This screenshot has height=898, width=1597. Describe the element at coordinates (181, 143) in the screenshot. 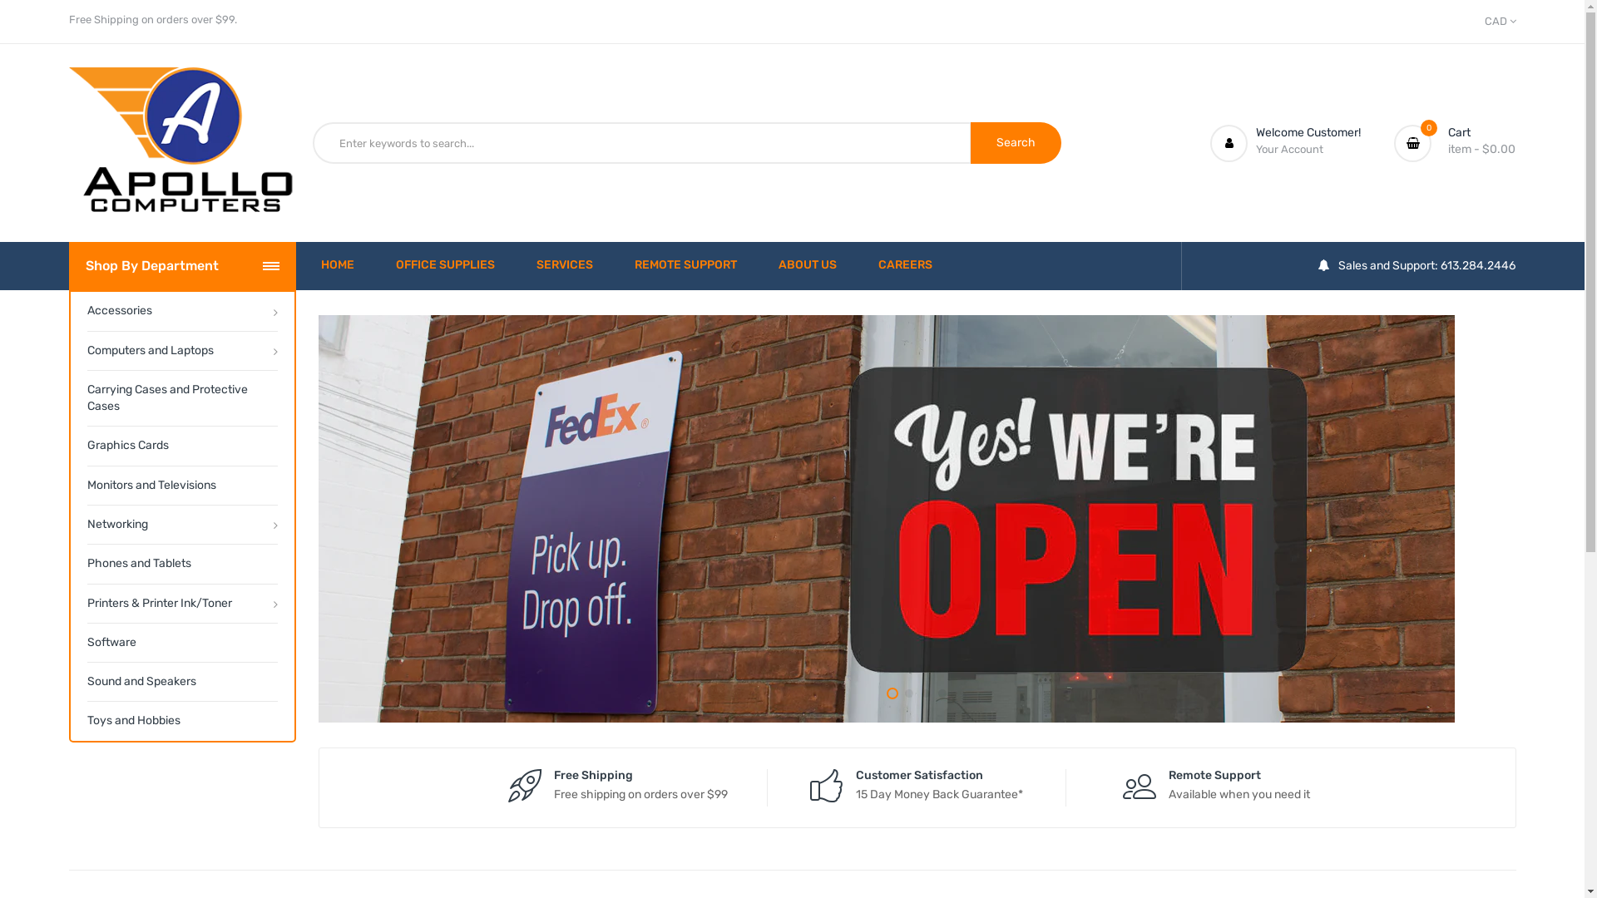

I see `Apollo Computers` at that location.